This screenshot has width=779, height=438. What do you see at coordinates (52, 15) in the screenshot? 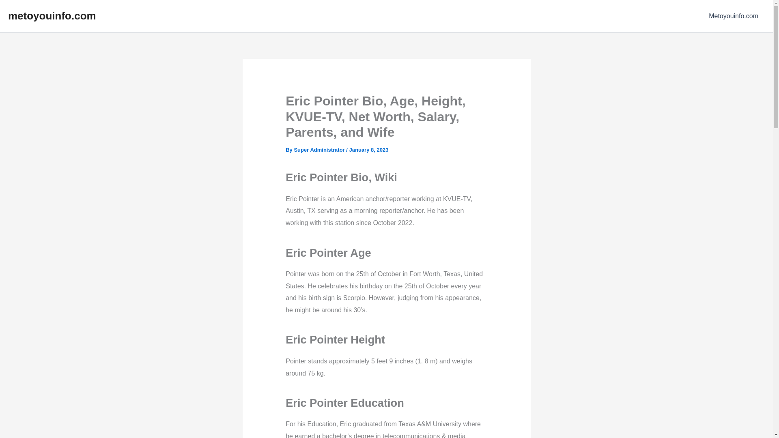
I see `metoyouinfo.com` at bounding box center [52, 15].